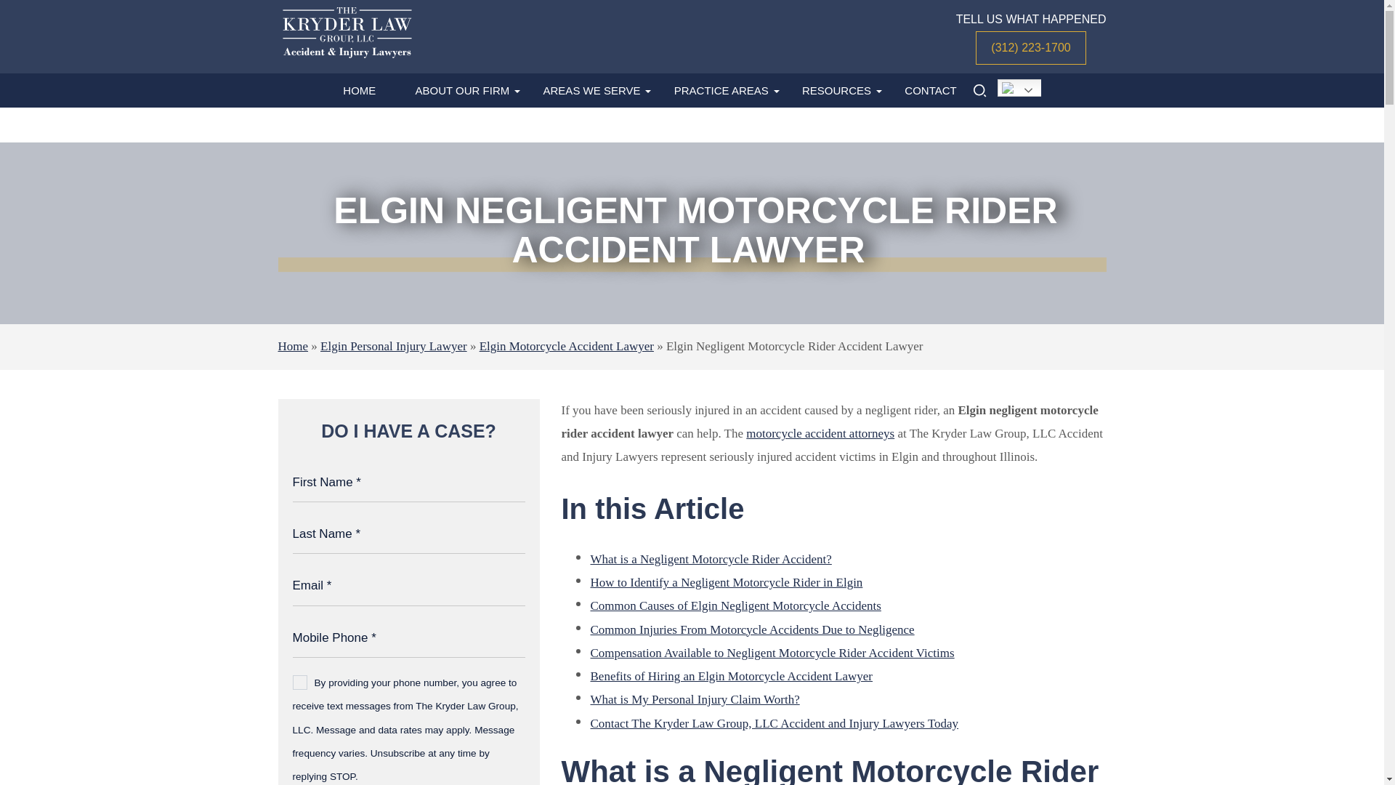 Image resolution: width=1395 pixels, height=785 pixels. What do you see at coordinates (591, 90) in the screenshot?
I see `AREAS WE SERVE` at bounding box center [591, 90].